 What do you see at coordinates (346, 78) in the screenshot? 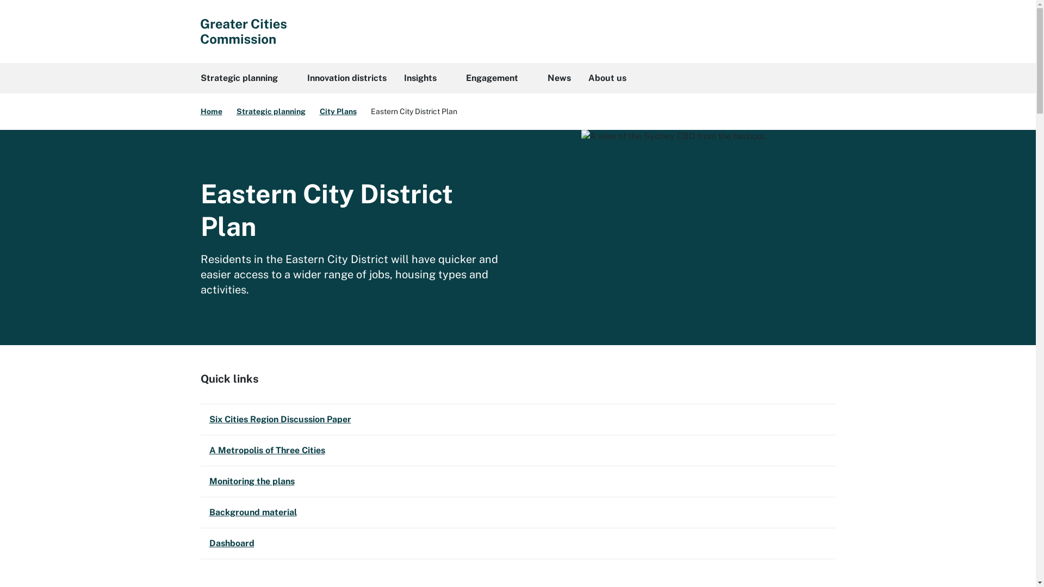
I see `Innovation districts` at bounding box center [346, 78].